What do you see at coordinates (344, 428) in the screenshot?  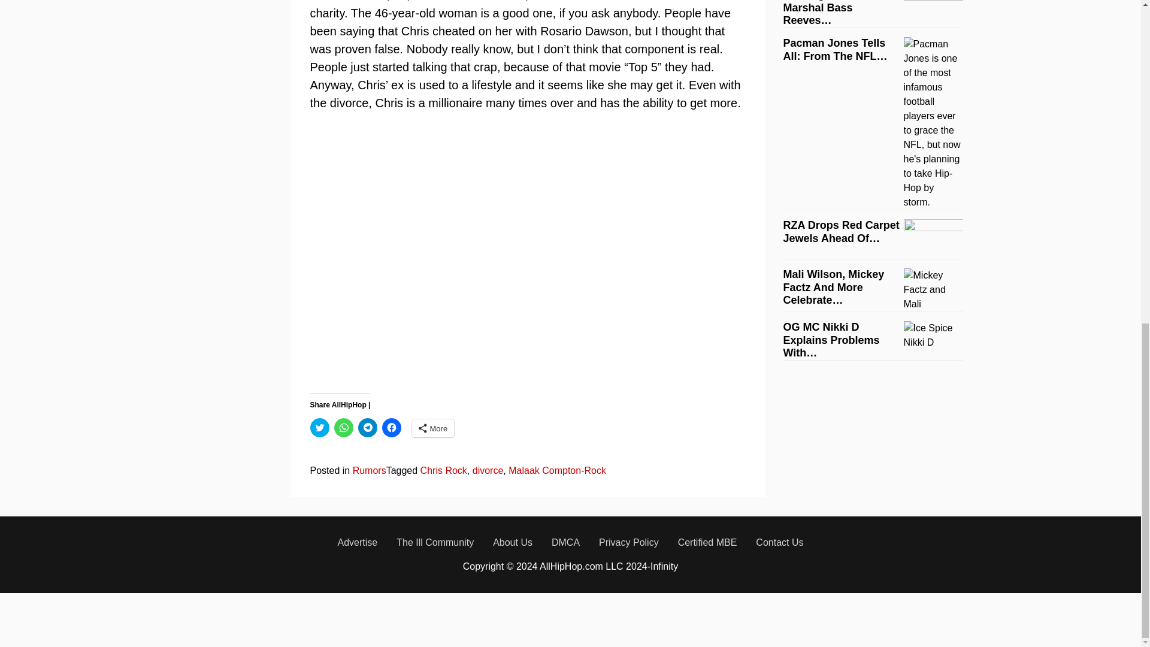 I see `Click to share on WhatsApp` at bounding box center [344, 428].